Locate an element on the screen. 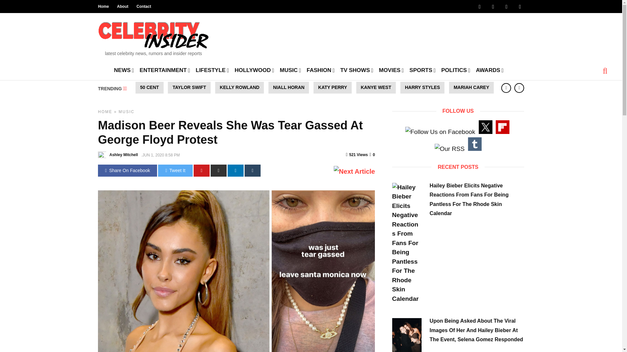  TAYLOR SWIFT is located at coordinates (189, 87).